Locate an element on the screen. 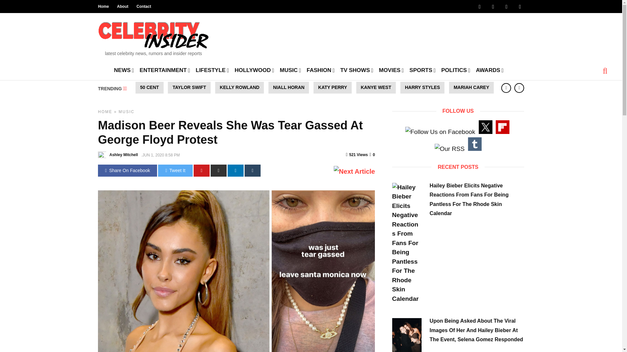  TAYLOR SWIFT is located at coordinates (189, 87).